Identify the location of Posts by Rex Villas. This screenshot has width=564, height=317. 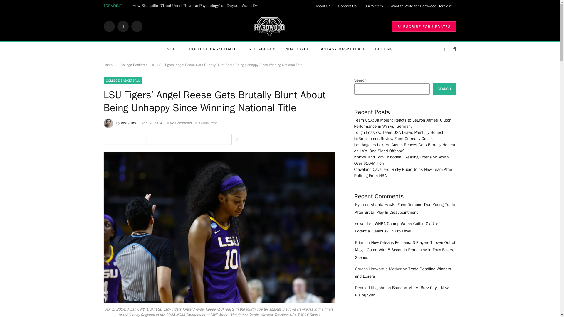
(128, 123).